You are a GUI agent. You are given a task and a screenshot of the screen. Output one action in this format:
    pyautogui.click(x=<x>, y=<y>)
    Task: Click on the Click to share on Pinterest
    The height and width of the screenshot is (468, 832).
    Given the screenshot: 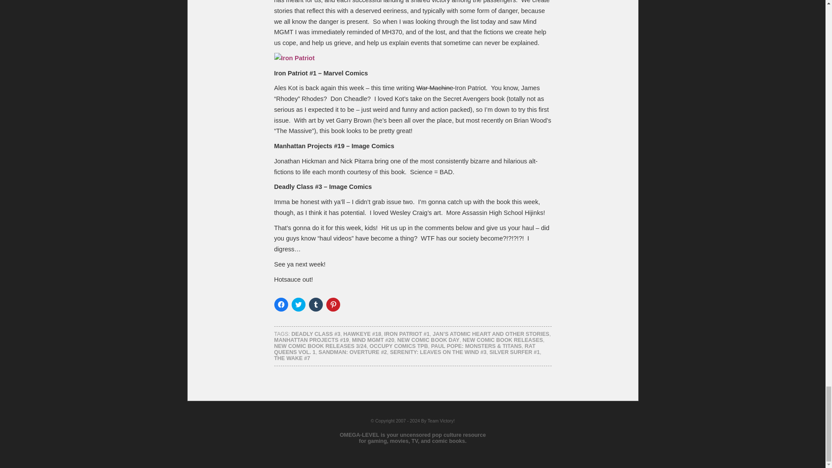 What is the action you would take?
    pyautogui.click(x=333, y=304)
    